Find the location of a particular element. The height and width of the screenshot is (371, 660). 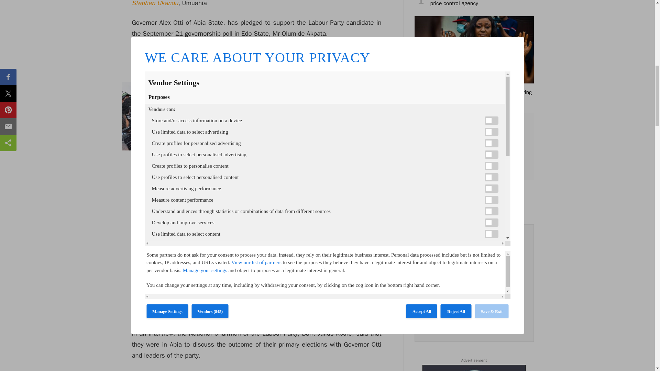

on is located at coordinates (429, 319).